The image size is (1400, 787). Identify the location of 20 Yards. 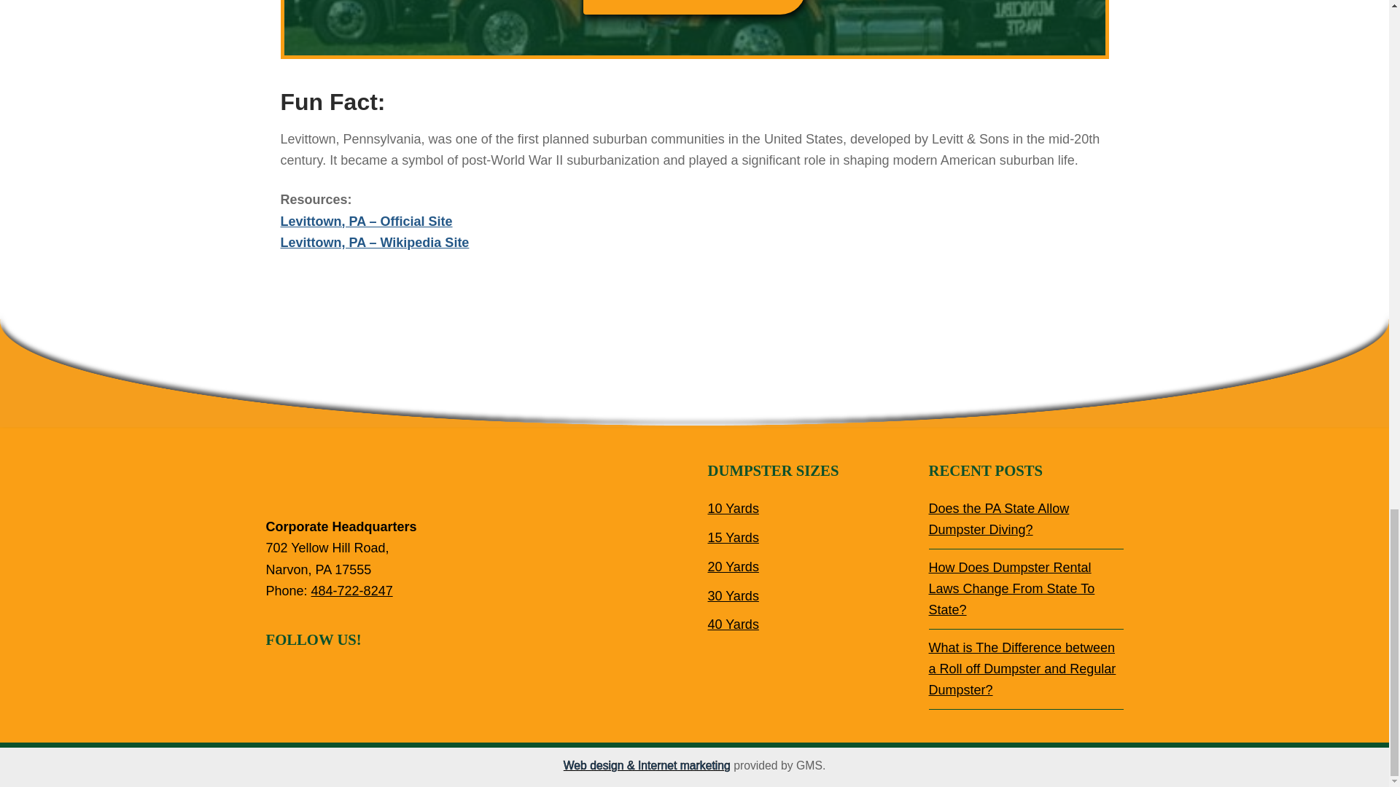
(732, 567).